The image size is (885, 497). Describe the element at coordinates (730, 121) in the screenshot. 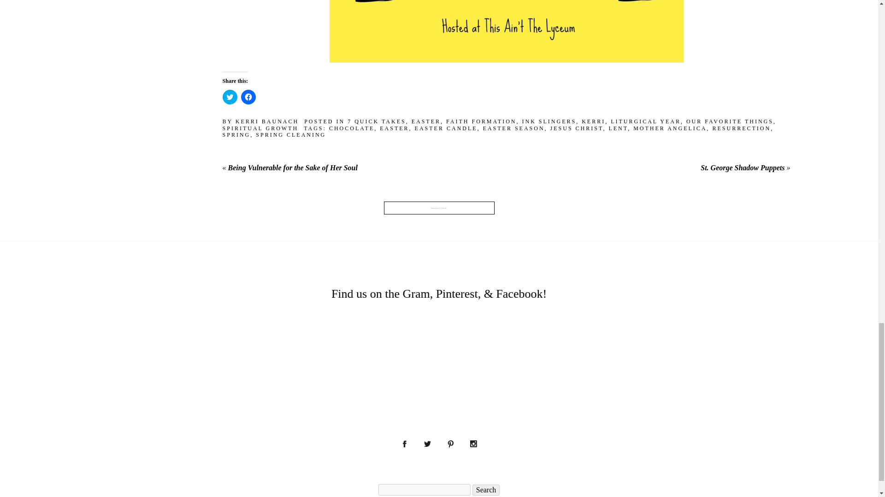

I see `OUR FAVORITE THINGS` at that location.